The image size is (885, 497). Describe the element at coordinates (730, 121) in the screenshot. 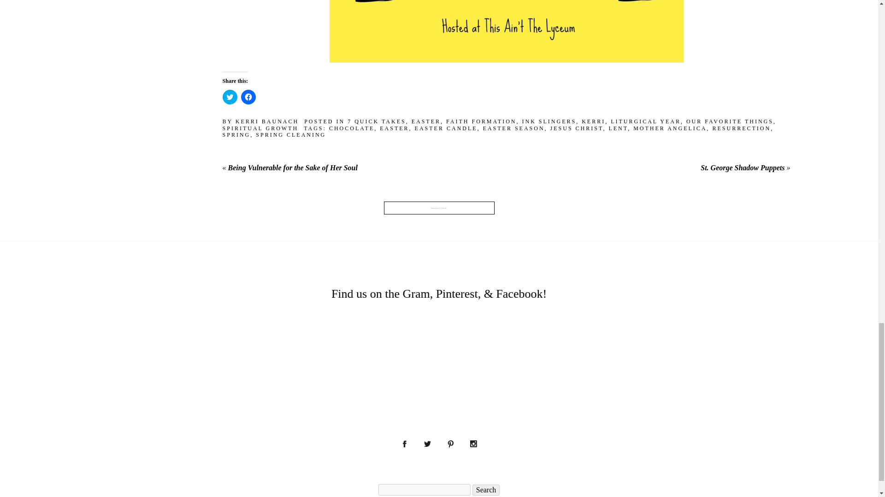

I see `OUR FAVORITE THINGS` at that location.